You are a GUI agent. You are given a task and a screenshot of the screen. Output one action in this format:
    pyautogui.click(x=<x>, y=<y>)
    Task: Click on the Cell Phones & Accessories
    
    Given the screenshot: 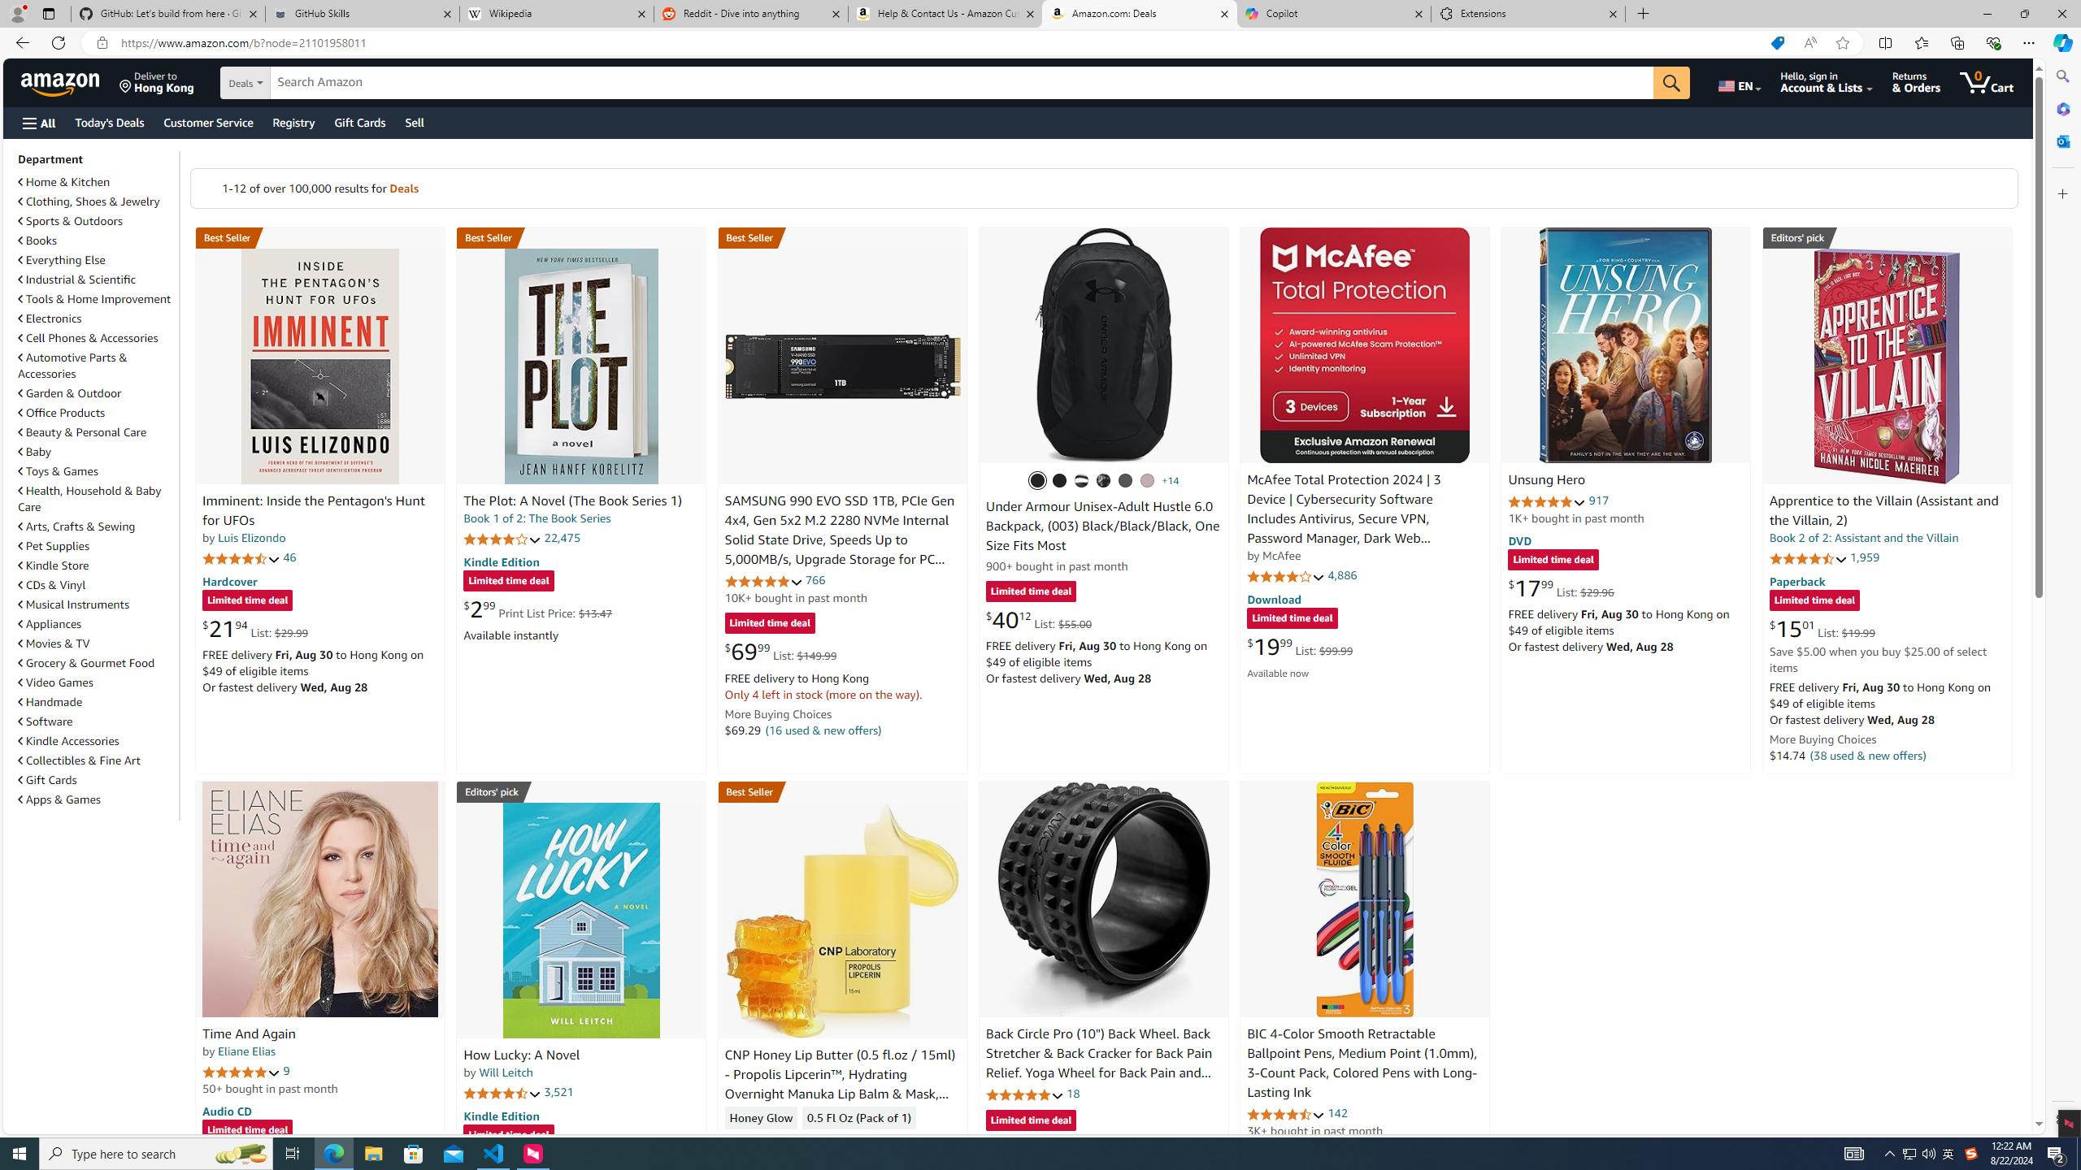 What is the action you would take?
    pyautogui.click(x=97, y=338)
    